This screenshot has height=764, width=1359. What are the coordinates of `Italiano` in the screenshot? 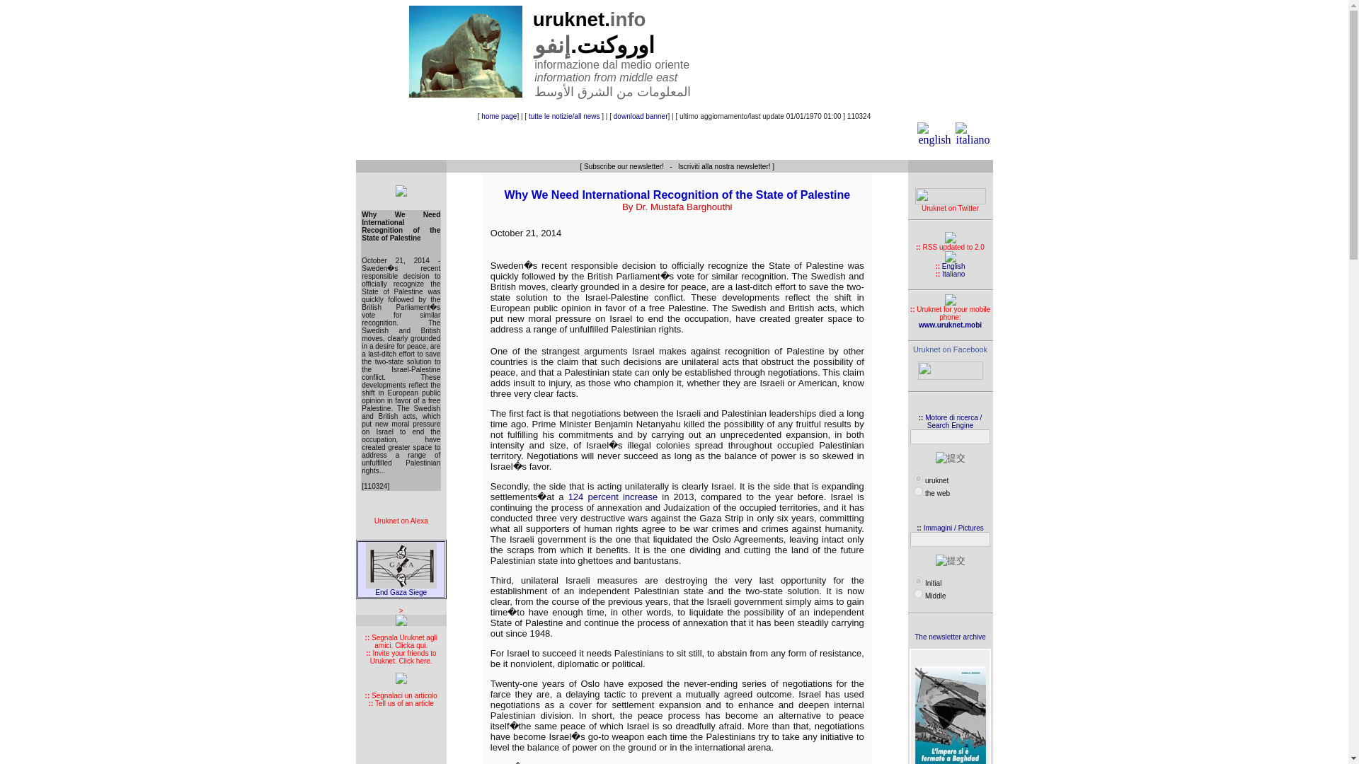 It's located at (953, 274).